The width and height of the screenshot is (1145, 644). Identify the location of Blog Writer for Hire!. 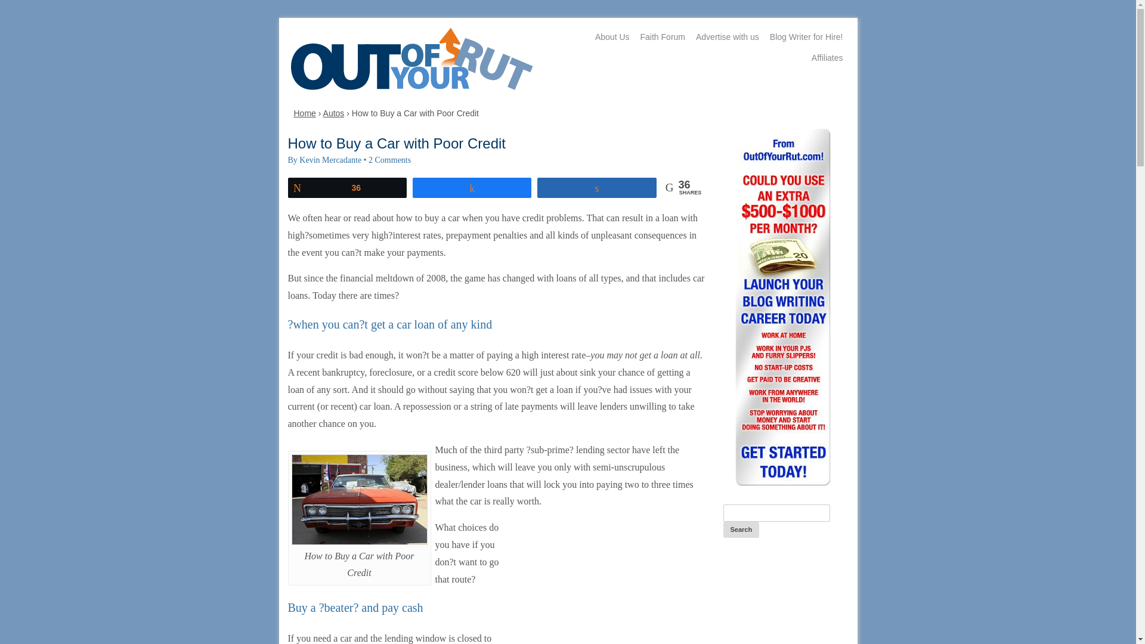
(806, 37).